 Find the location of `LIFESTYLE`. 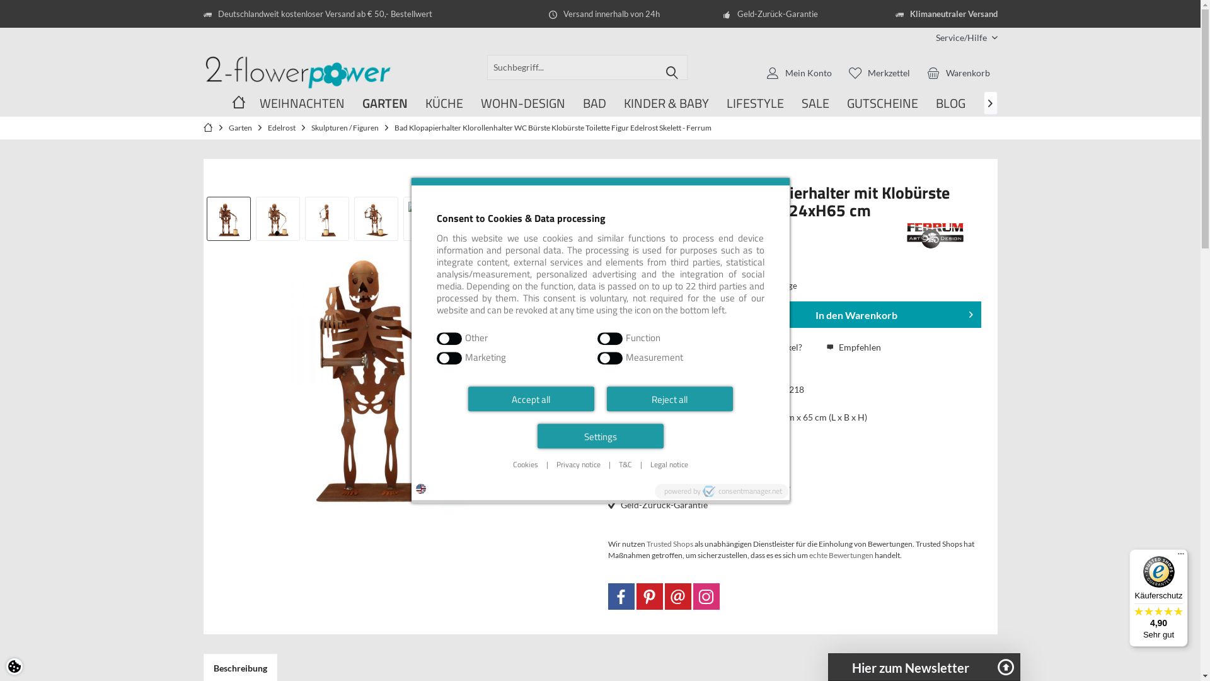

LIFESTYLE is located at coordinates (755, 103).